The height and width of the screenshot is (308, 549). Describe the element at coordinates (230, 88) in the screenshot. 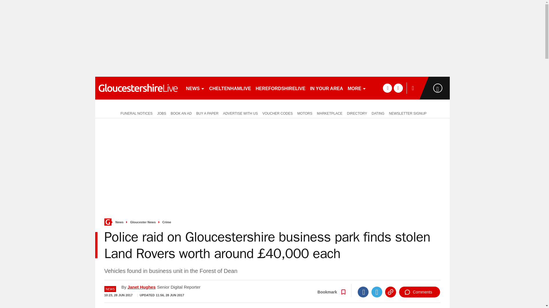

I see `CHELTENHAMLIVE` at that location.